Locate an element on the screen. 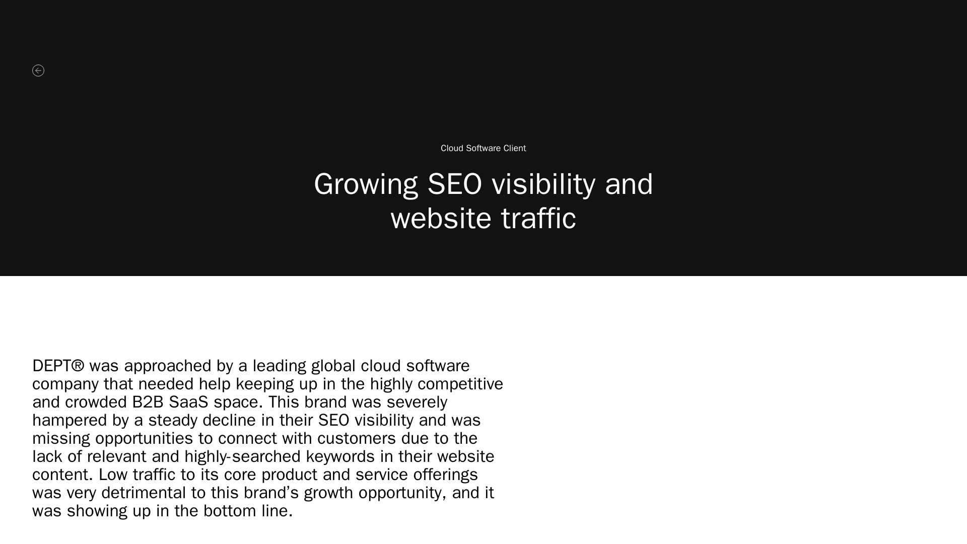  CAREERS is located at coordinates (788, 32).